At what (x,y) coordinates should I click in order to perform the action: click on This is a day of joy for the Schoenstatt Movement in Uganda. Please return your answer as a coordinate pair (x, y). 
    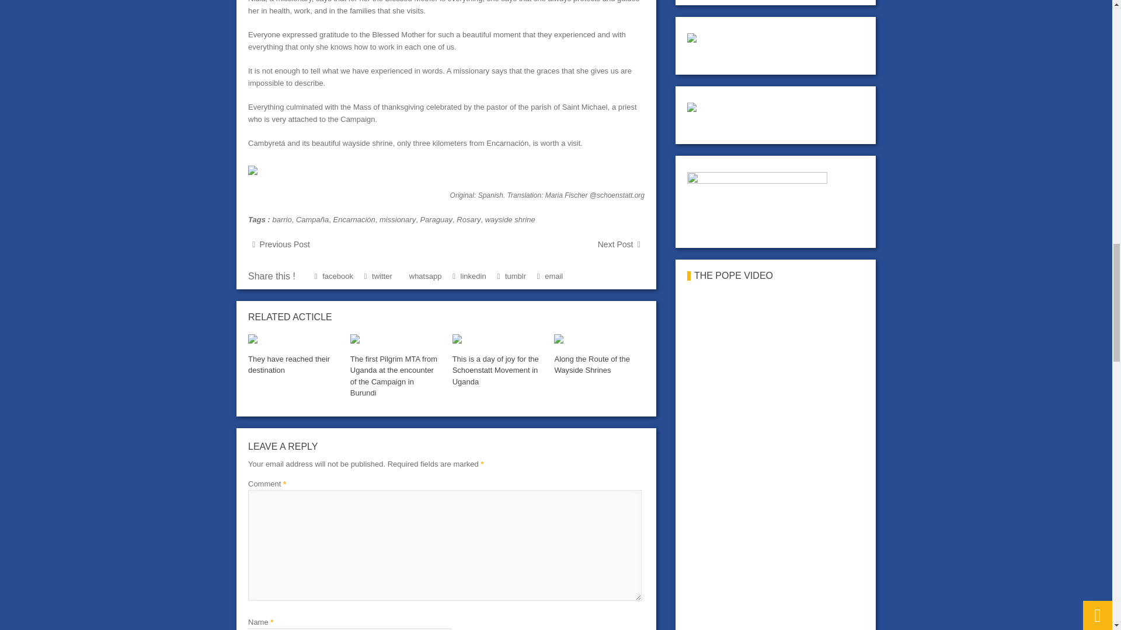
    Looking at the image, I should click on (496, 370).